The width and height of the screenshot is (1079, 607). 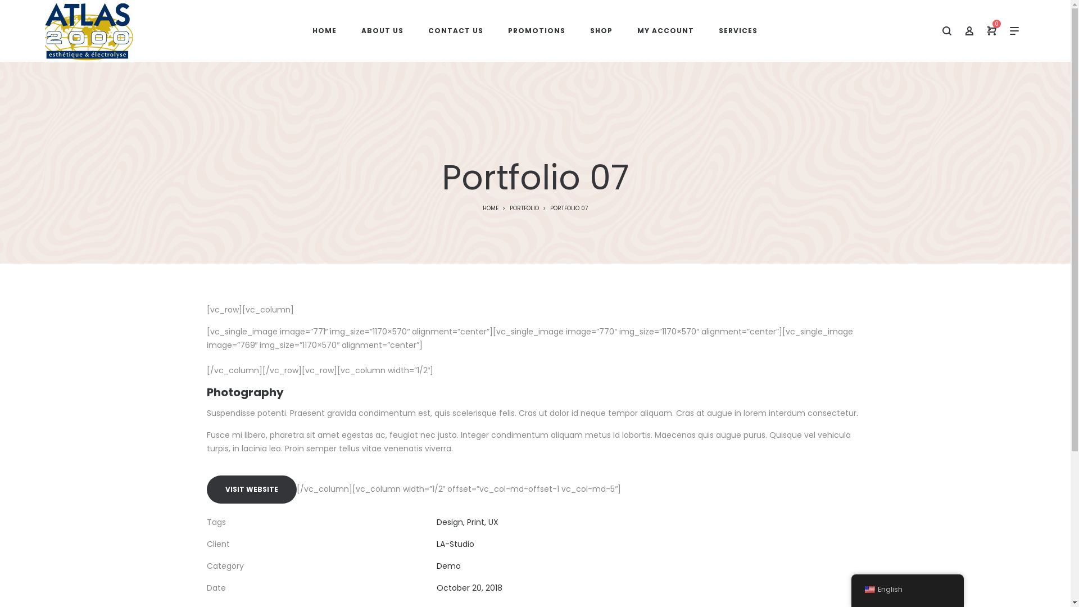 What do you see at coordinates (738, 31) in the screenshot?
I see `SERVICES` at bounding box center [738, 31].